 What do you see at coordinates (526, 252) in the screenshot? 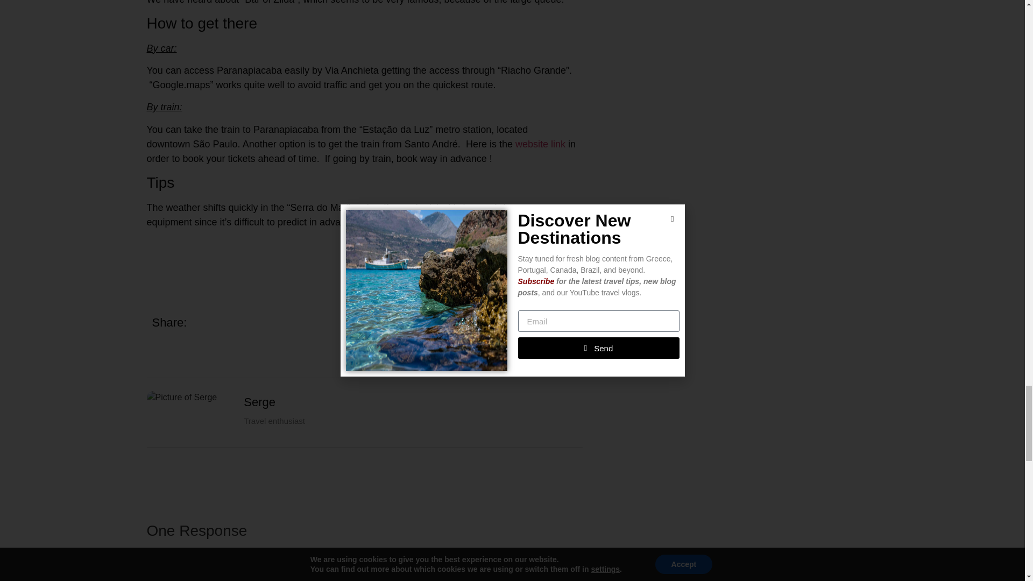
I see `Facebook` at bounding box center [526, 252].